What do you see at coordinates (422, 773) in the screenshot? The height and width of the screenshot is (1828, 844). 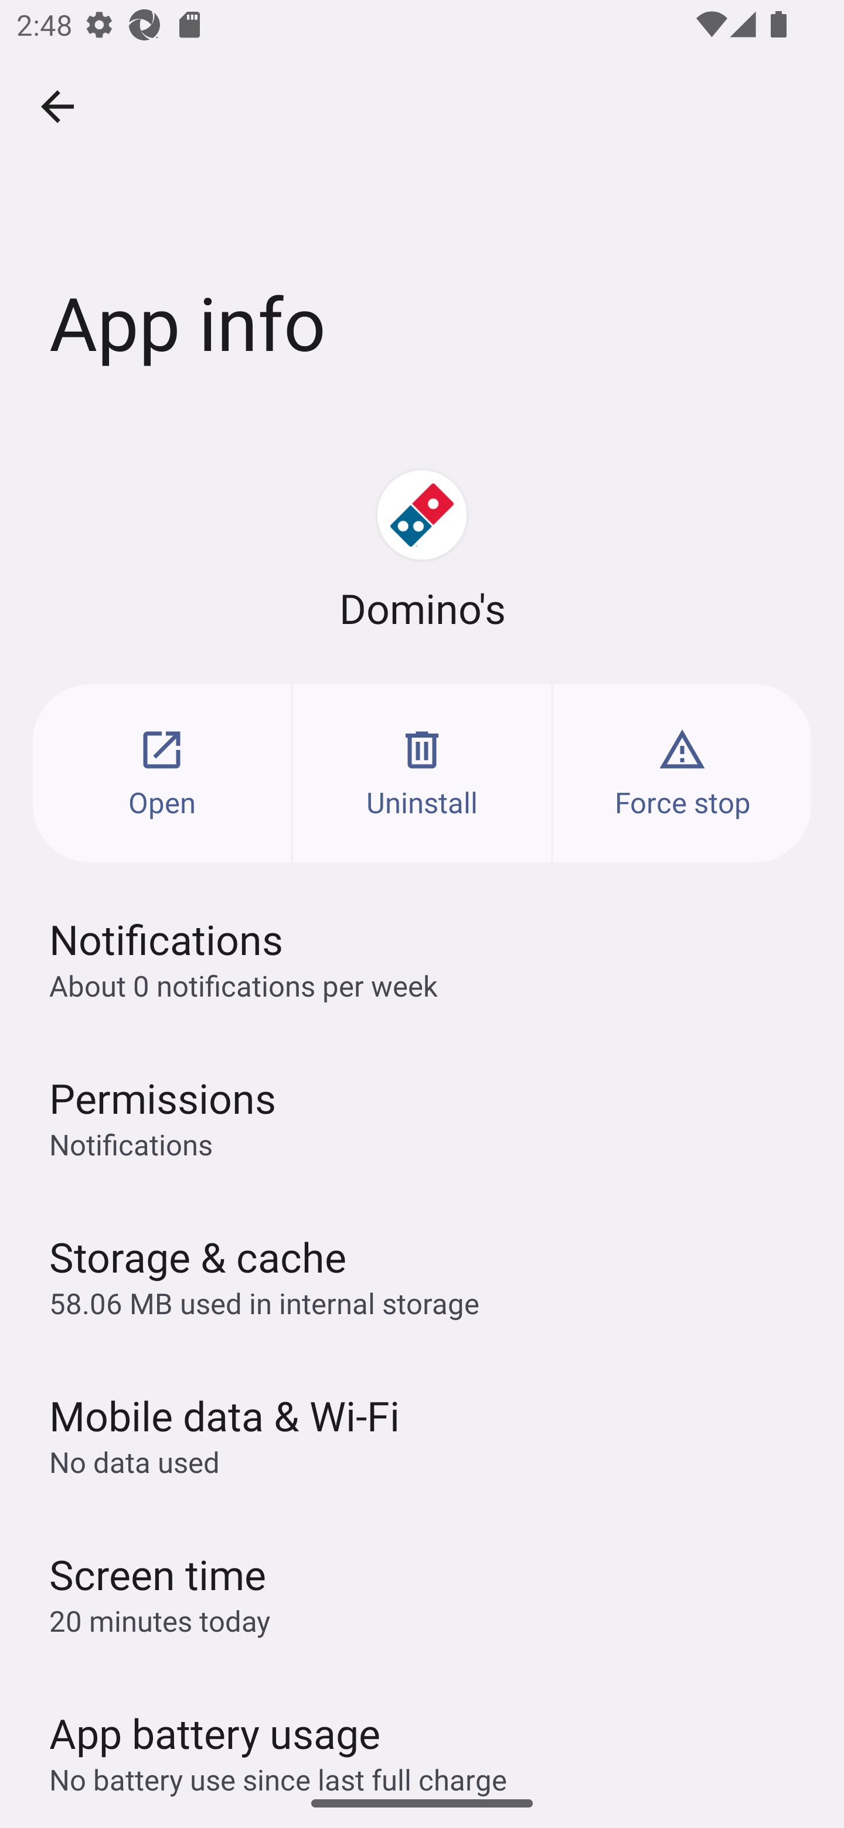 I see `Uninstall` at bounding box center [422, 773].